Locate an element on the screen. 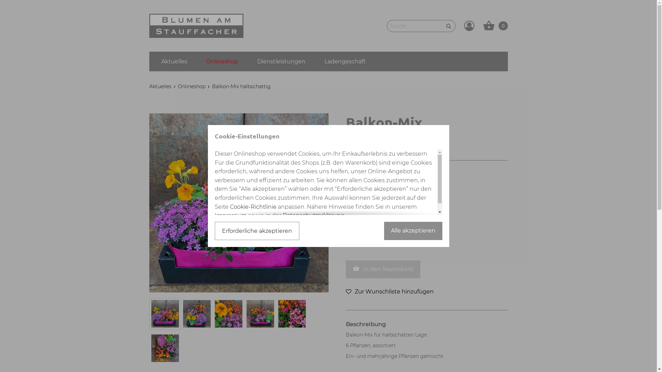 The height and width of the screenshot is (372, 662). Aktuelles is located at coordinates (174, 61).